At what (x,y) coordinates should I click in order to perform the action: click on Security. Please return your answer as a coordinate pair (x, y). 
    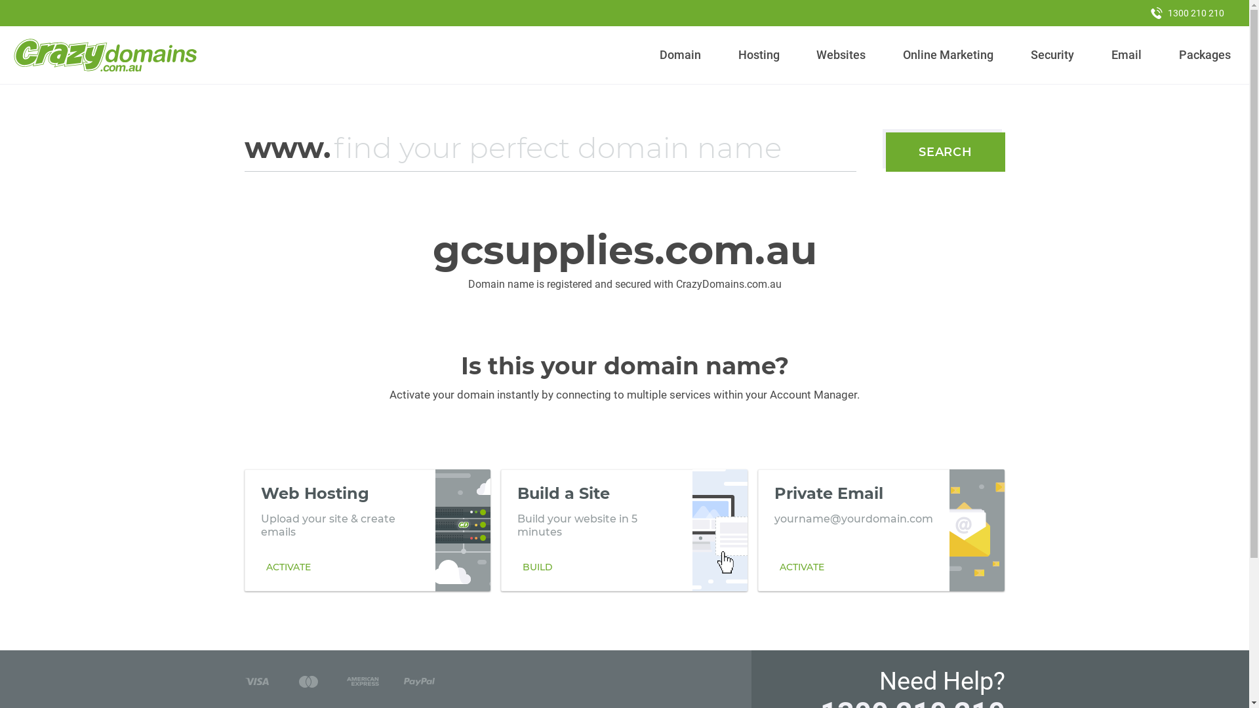
    Looking at the image, I should click on (1053, 55).